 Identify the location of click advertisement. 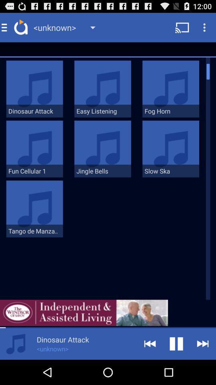
(84, 313).